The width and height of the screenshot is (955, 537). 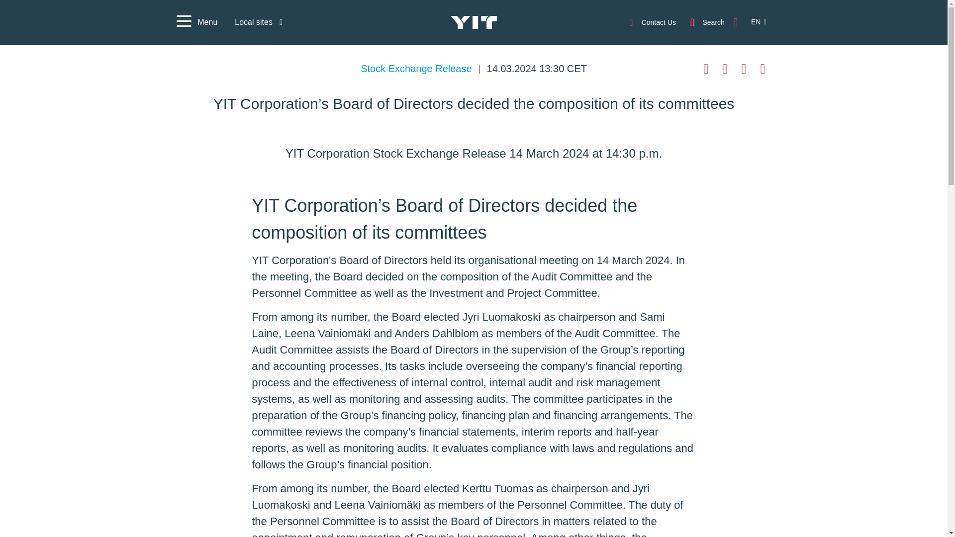 What do you see at coordinates (651, 22) in the screenshot?
I see `Contact Us` at bounding box center [651, 22].